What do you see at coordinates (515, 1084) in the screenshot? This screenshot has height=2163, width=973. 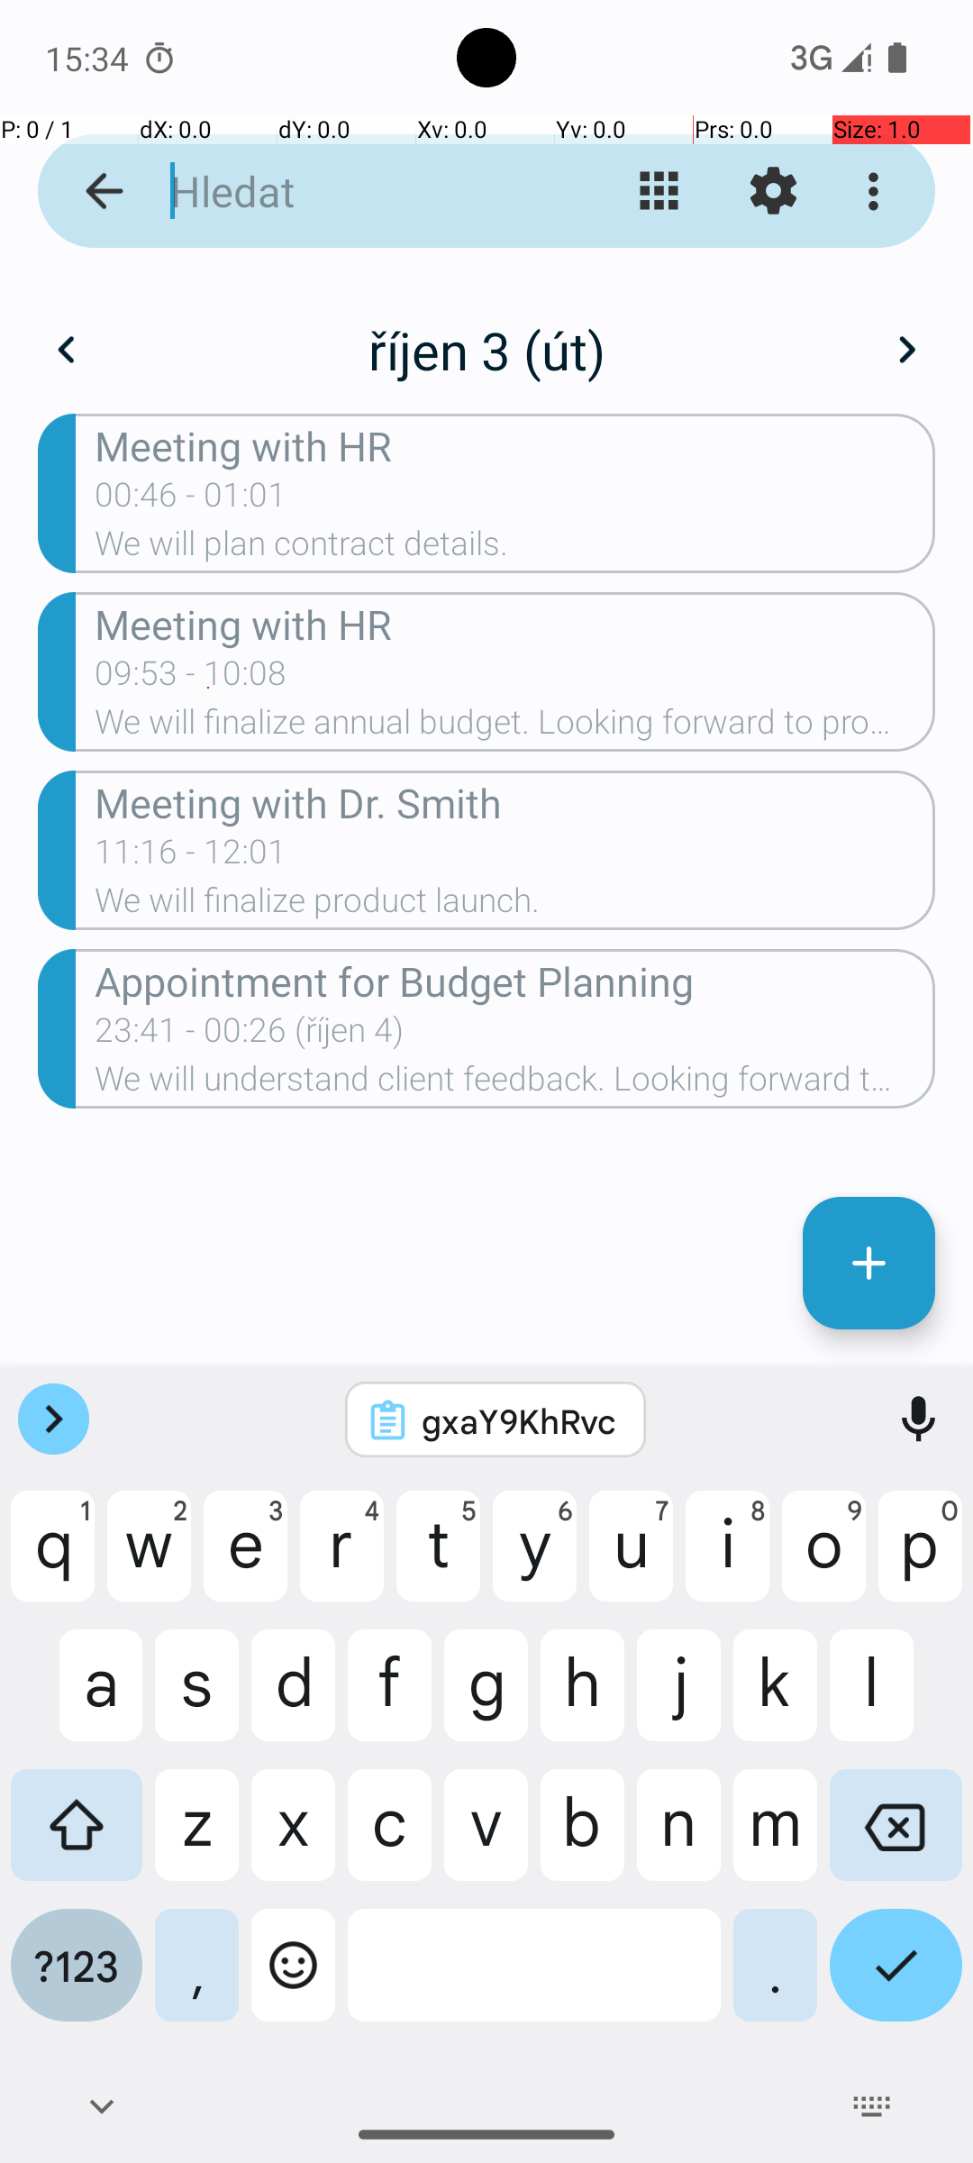 I see `We will understand client feedback. Looking forward to productive discussions.` at bounding box center [515, 1084].